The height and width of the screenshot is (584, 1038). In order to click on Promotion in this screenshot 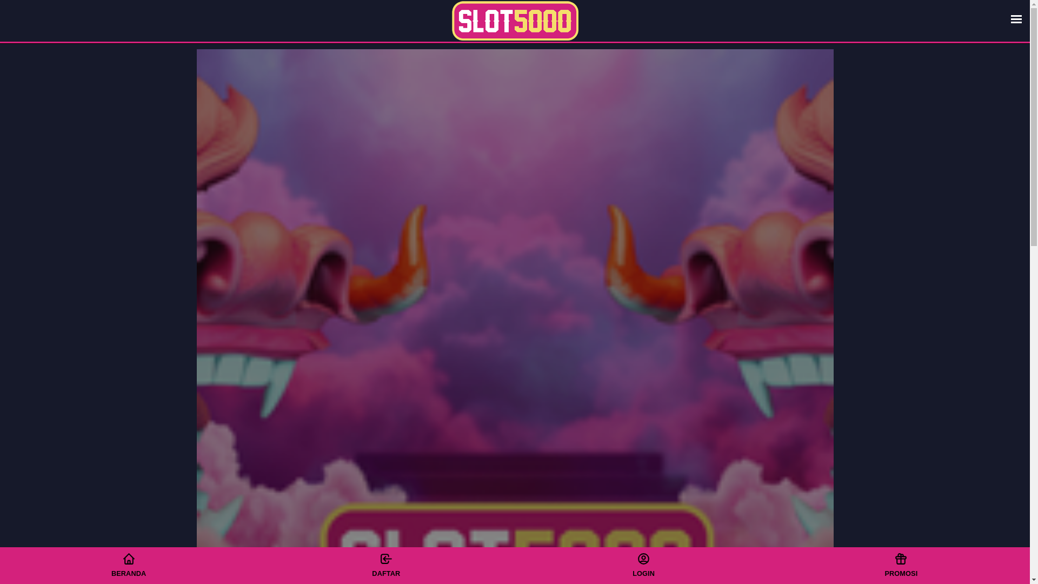, I will do `click(643, 565)`.